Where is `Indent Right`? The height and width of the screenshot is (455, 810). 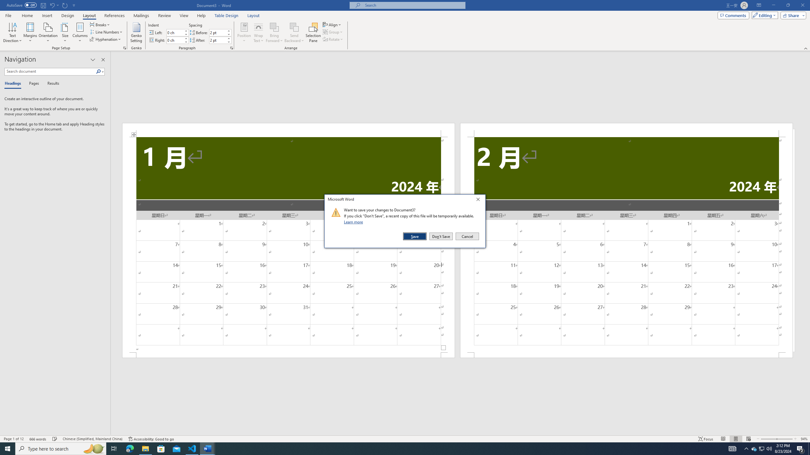 Indent Right is located at coordinates (175, 40).